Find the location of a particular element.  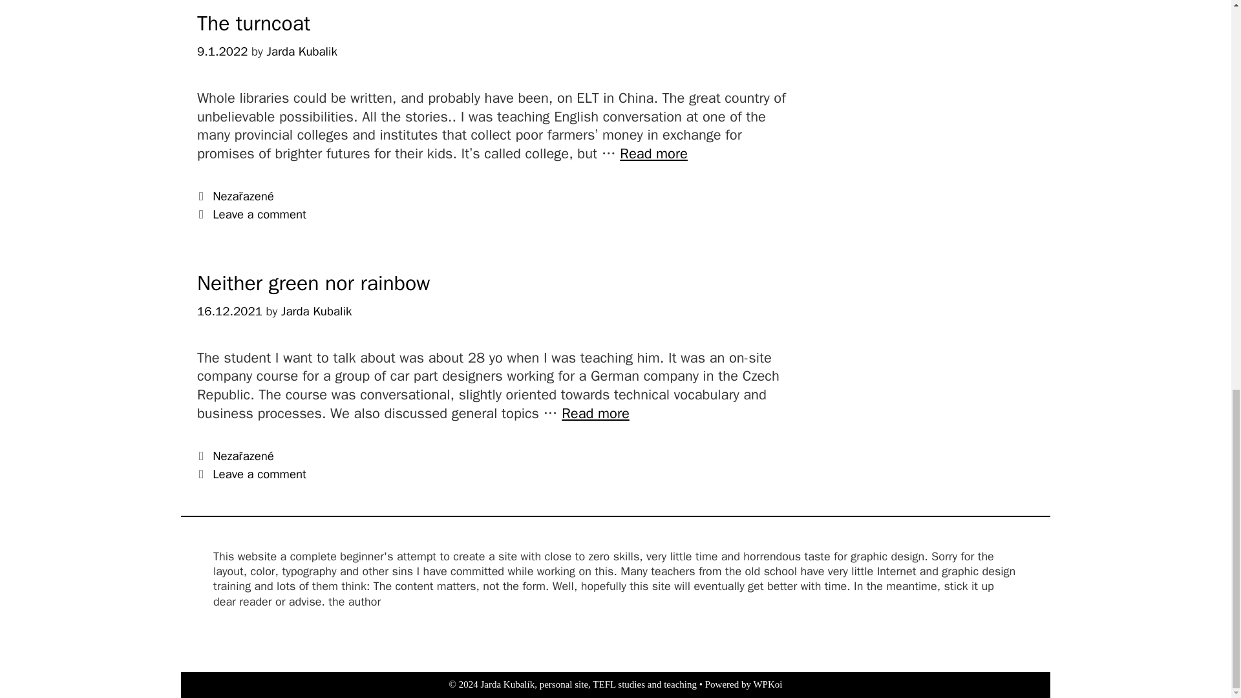

The turncoat is located at coordinates (222, 52).